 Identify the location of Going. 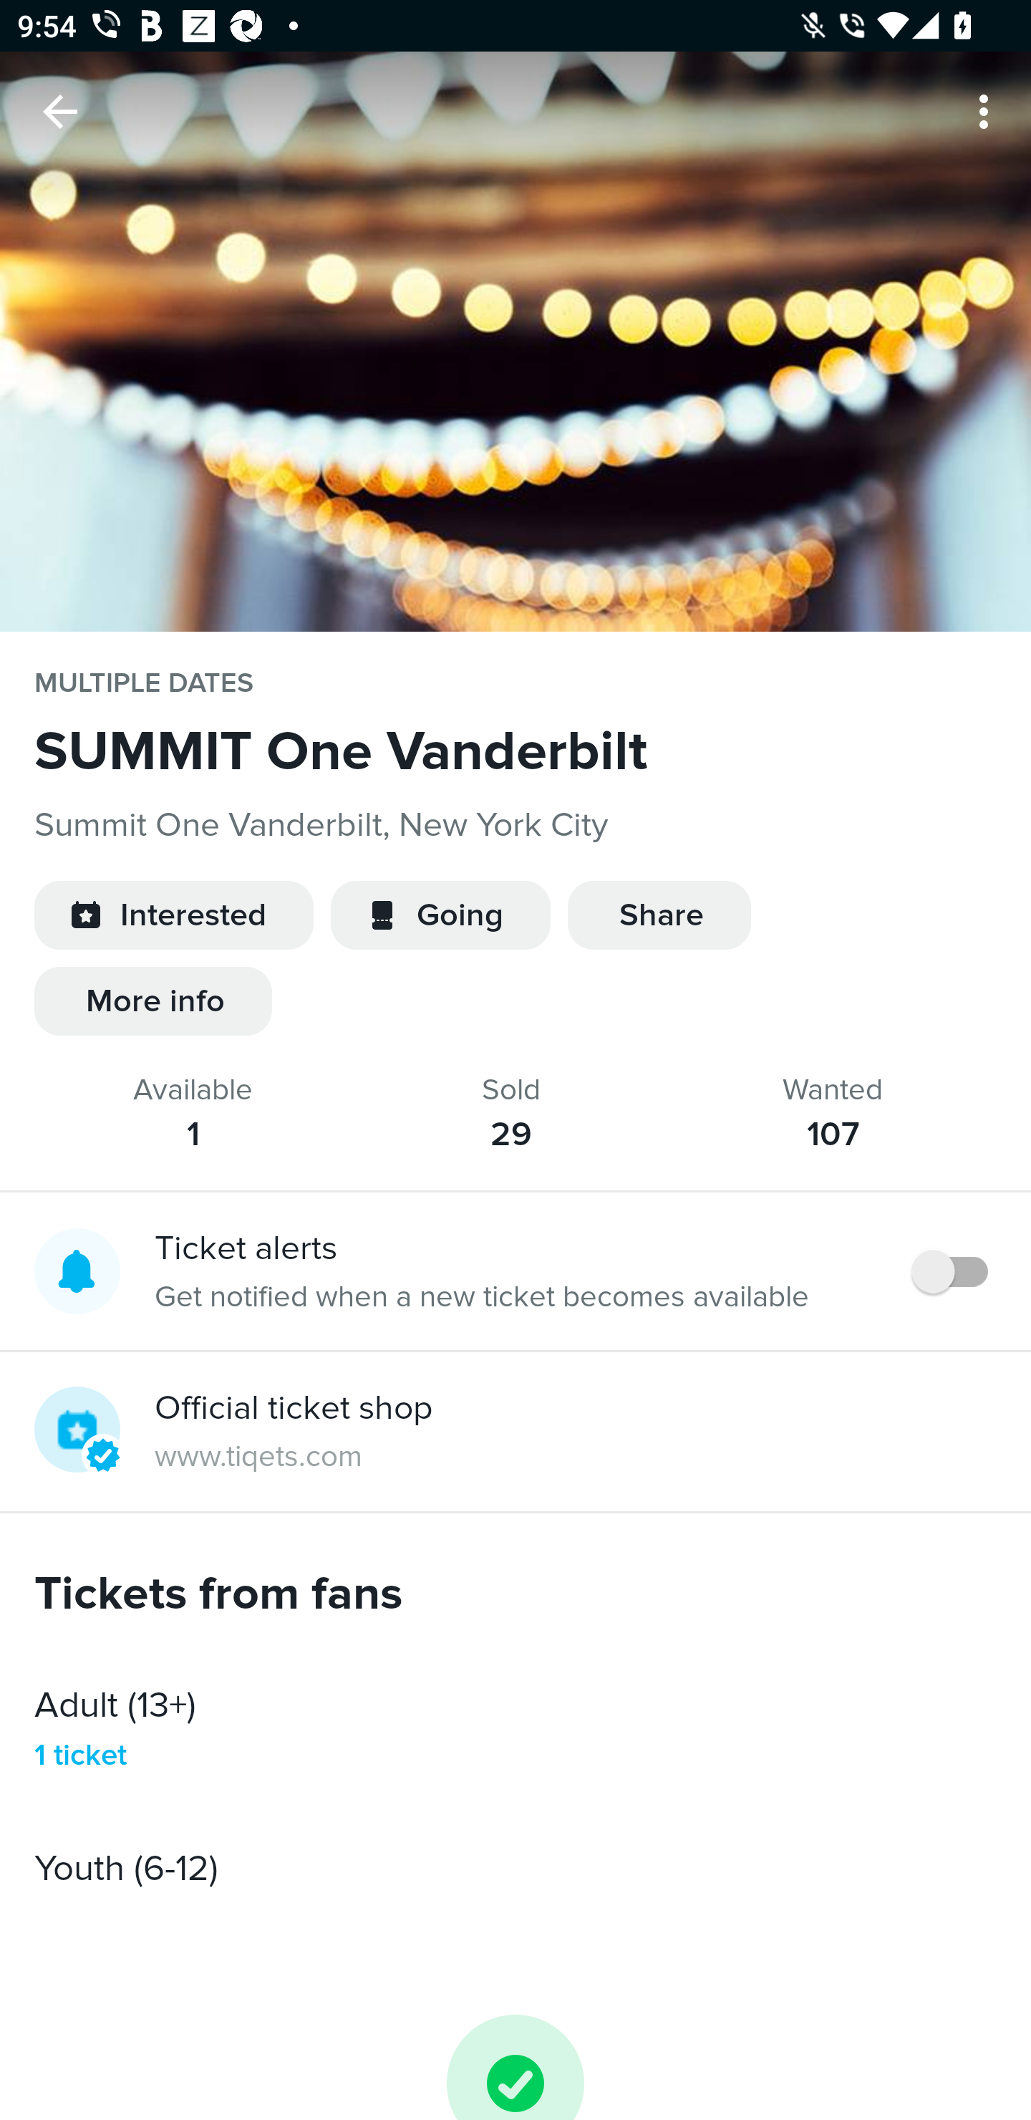
(440, 915).